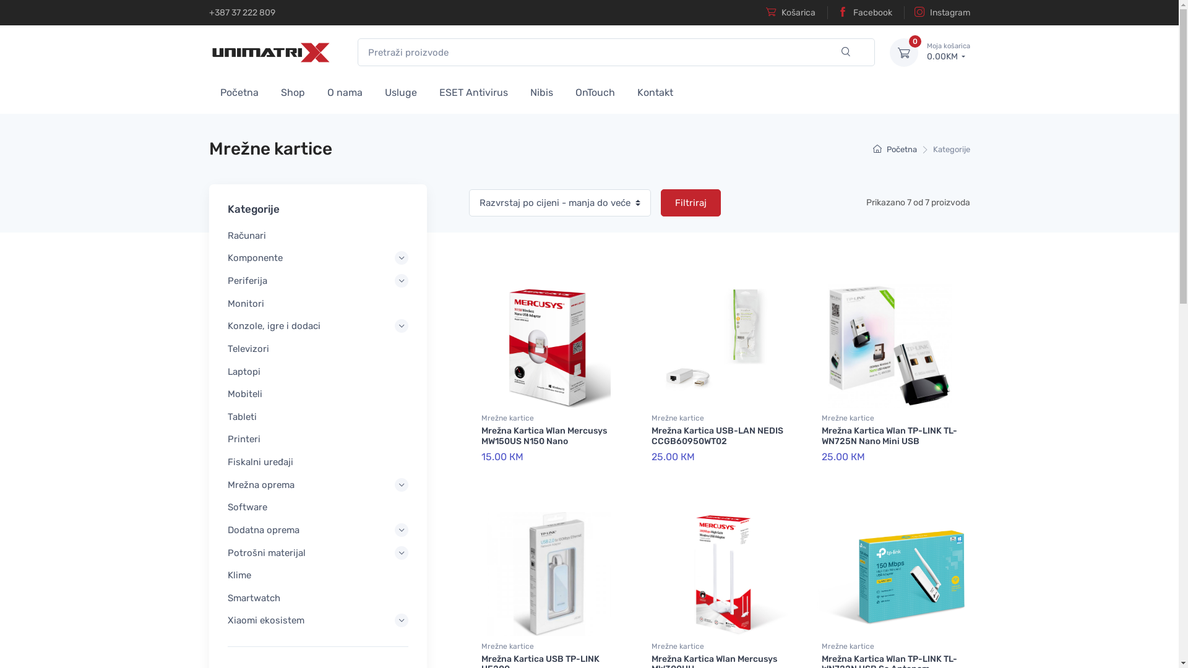 This screenshot has width=1188, height=668. Describe the element at coordinates (691, 203) in the screenshot. I see `Filtriraj` at that location.